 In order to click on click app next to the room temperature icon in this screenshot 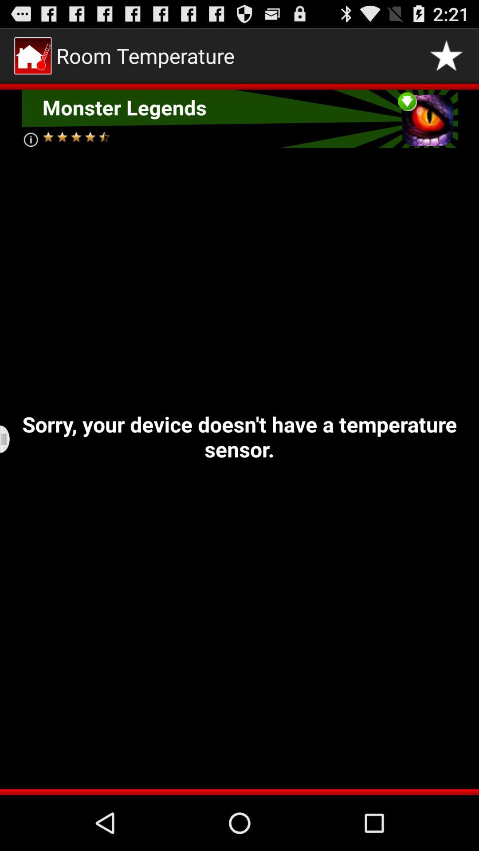, I will do `click(446, 56)`.